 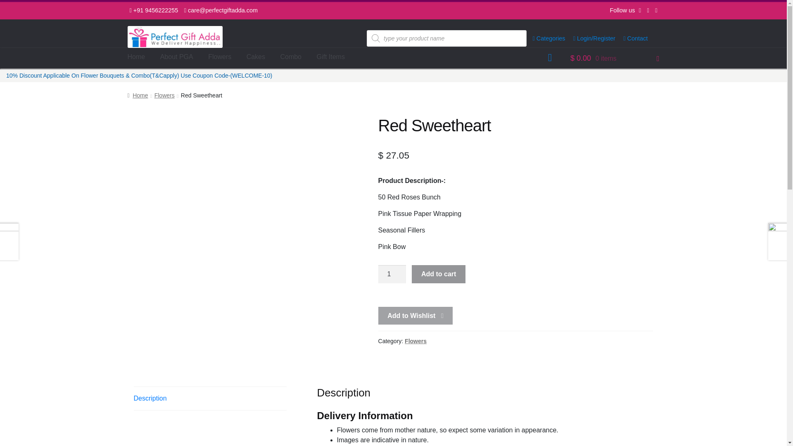 I want to click on Home, so click(x=136, y=57).